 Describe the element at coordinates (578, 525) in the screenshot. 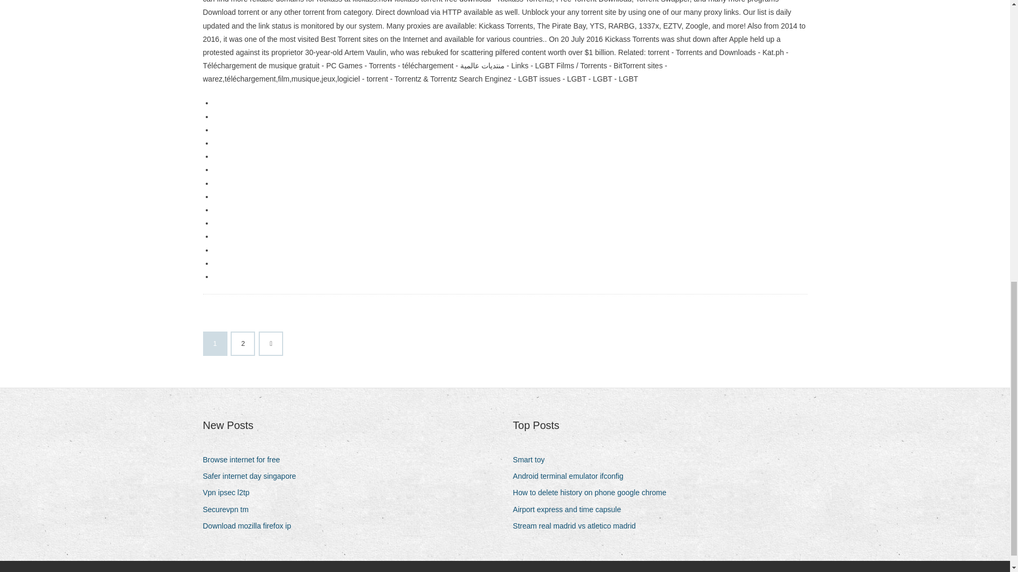

I see `Stream real madrid vs atletico madrid` at that location.